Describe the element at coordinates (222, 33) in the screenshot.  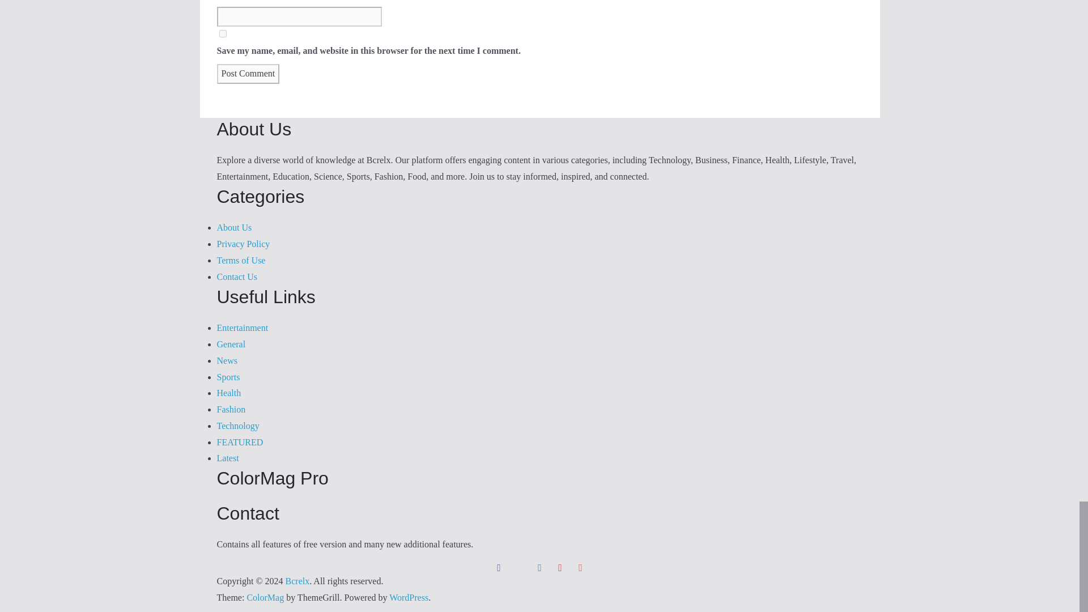
I see `yes` at that location.